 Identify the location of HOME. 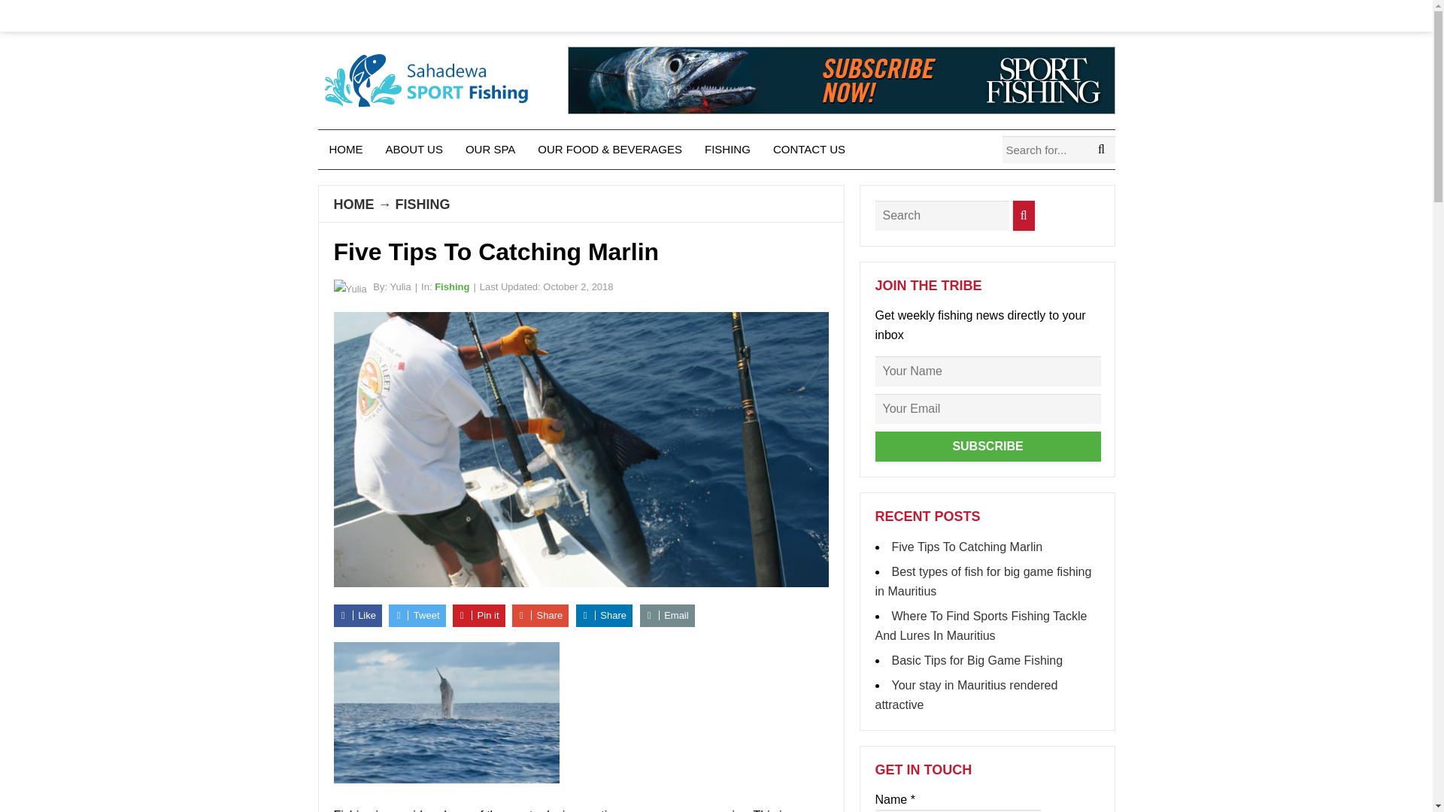
(353, 205).